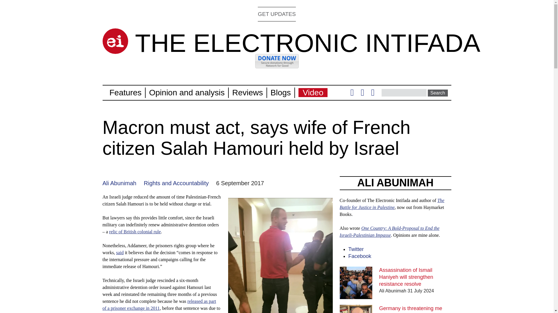 The image size is (558, 313). What do you see at coordinates (115, 41) in the screenshot?
I see `Home` at bounding box center [115, 41].